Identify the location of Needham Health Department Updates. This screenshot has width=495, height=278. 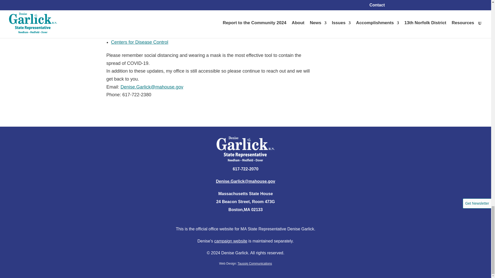
(150, 2).